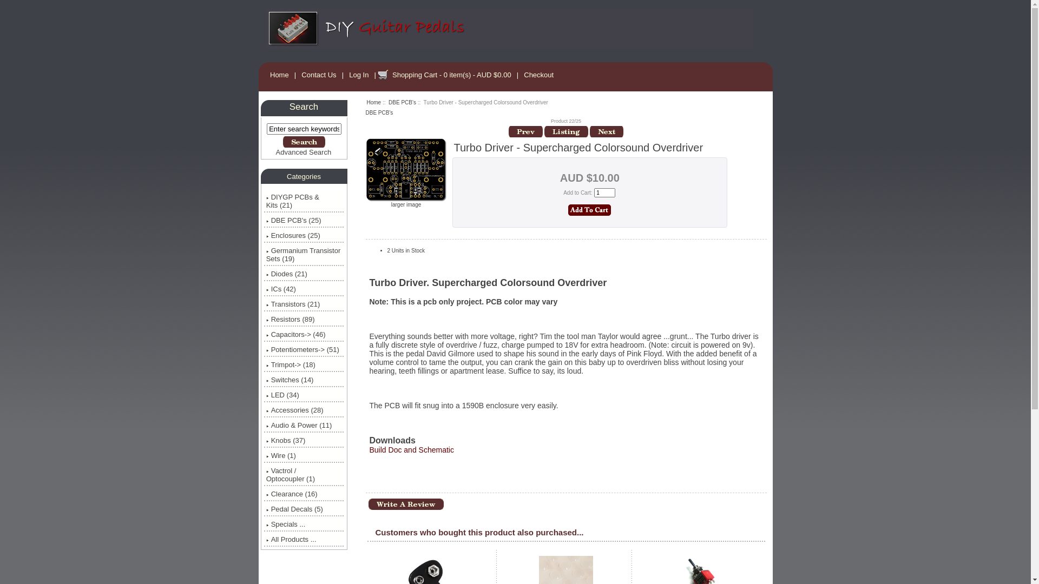 The width and height of the screenshot is (1039, 584). Describe the element at coordinates (406, 504) in the screenshot. I see `Write Review` at that location.